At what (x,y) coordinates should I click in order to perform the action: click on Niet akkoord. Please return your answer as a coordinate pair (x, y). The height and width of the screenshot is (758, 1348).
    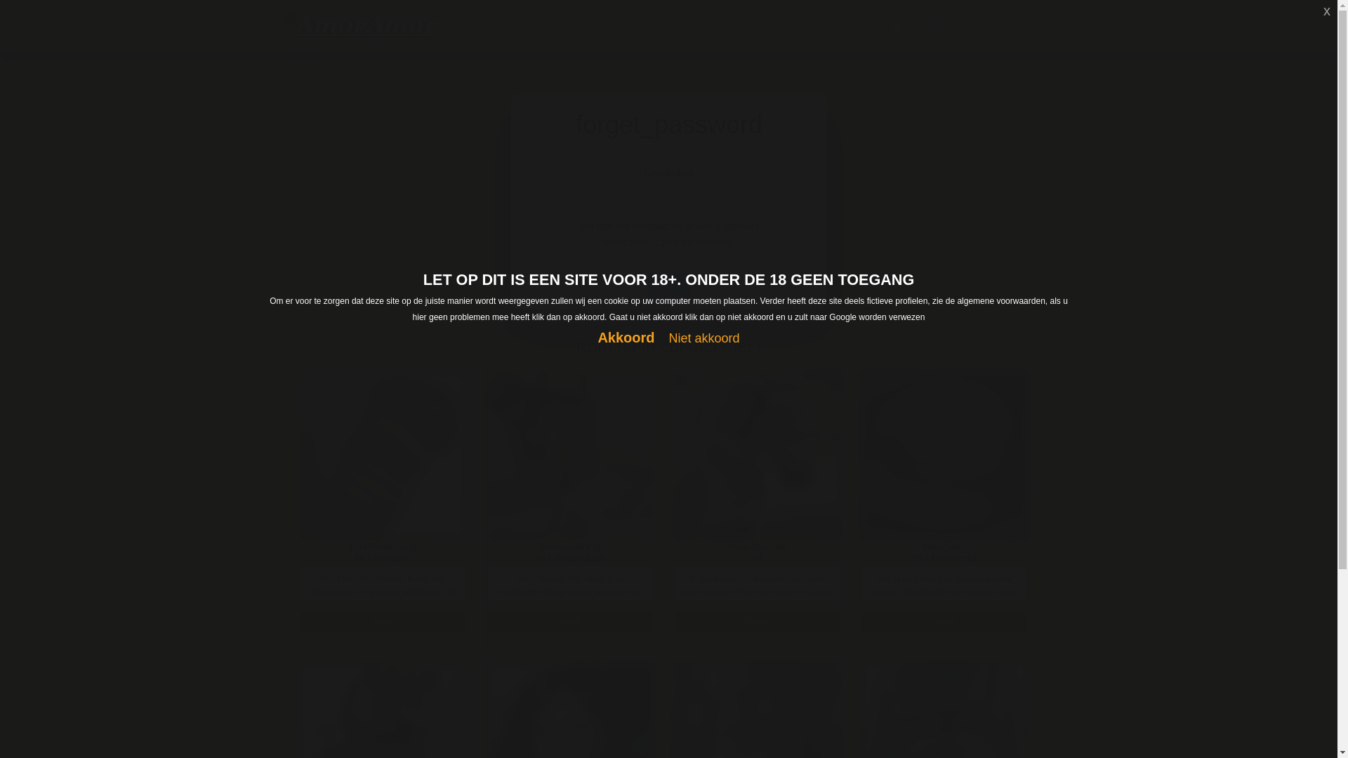
    Looking at the image, I should click on (705, 338).